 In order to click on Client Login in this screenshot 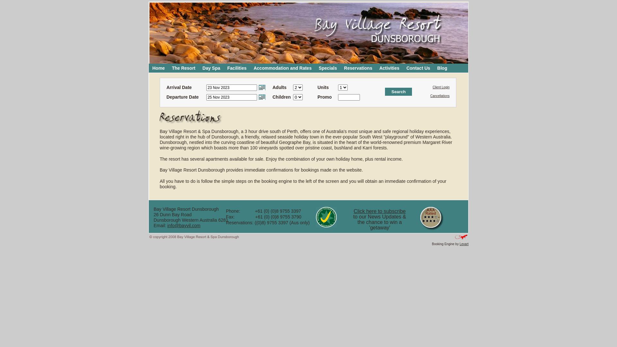, I will do `click(441, 87)`.